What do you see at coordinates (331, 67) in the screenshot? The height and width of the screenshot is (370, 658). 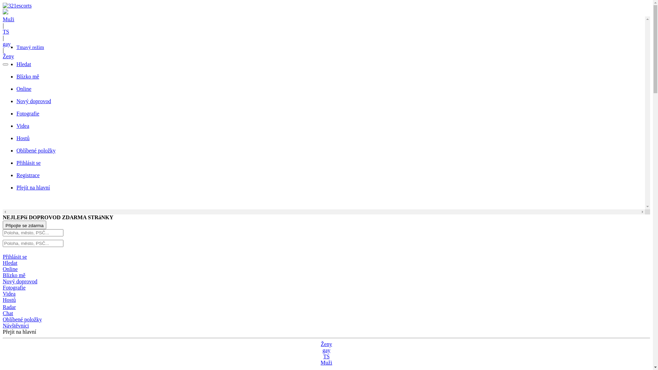 I see `Hledat` at bounding box center [331, 67].